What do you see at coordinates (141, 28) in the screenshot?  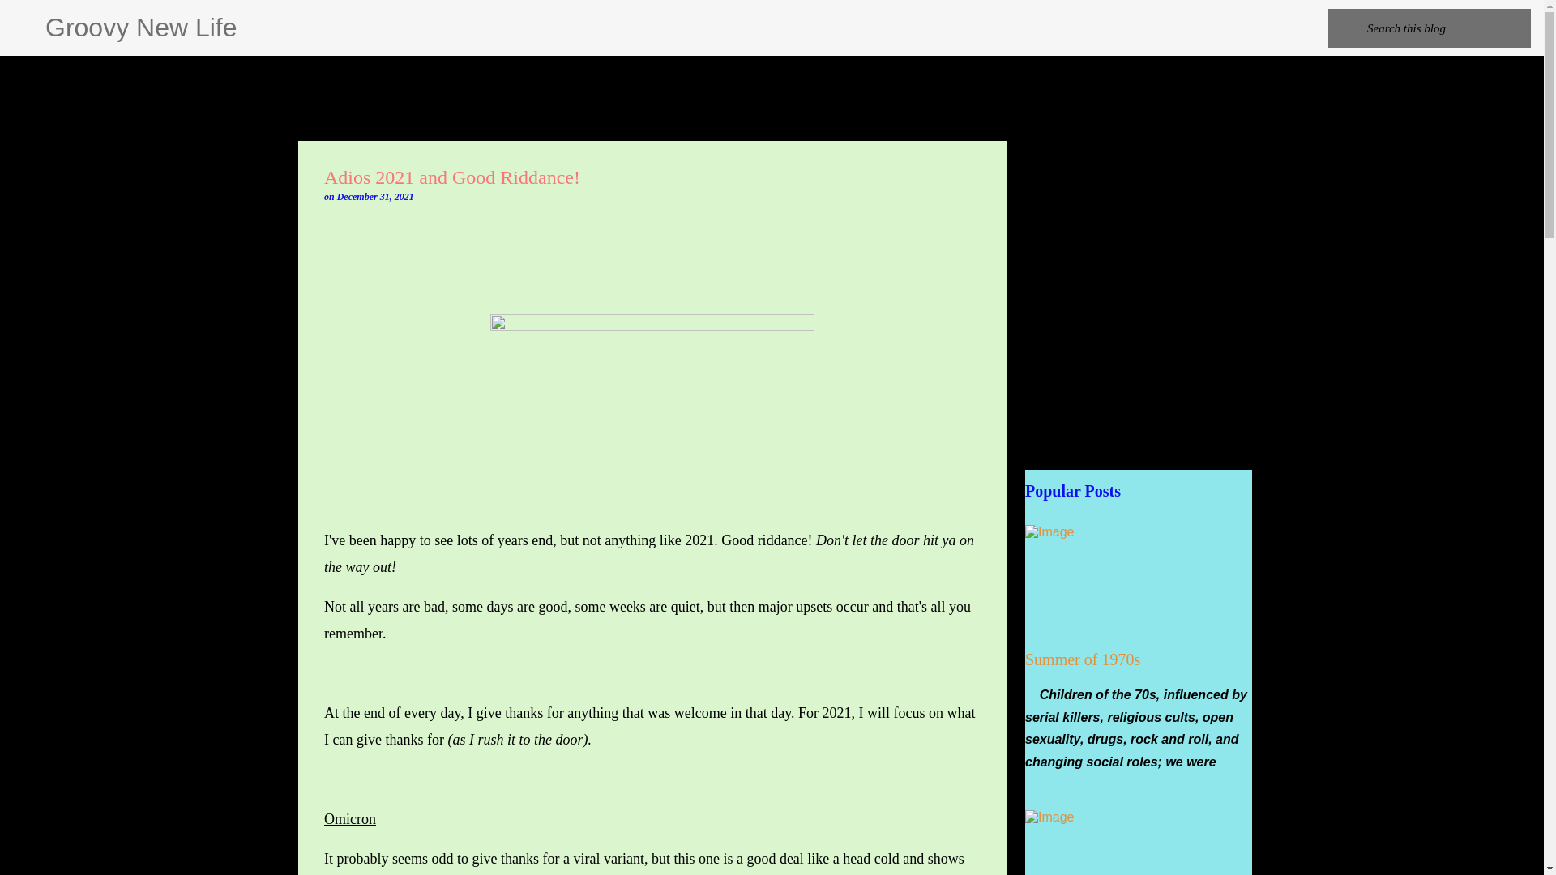 I see `Groovy New Life` at bounding box center [141, 28].